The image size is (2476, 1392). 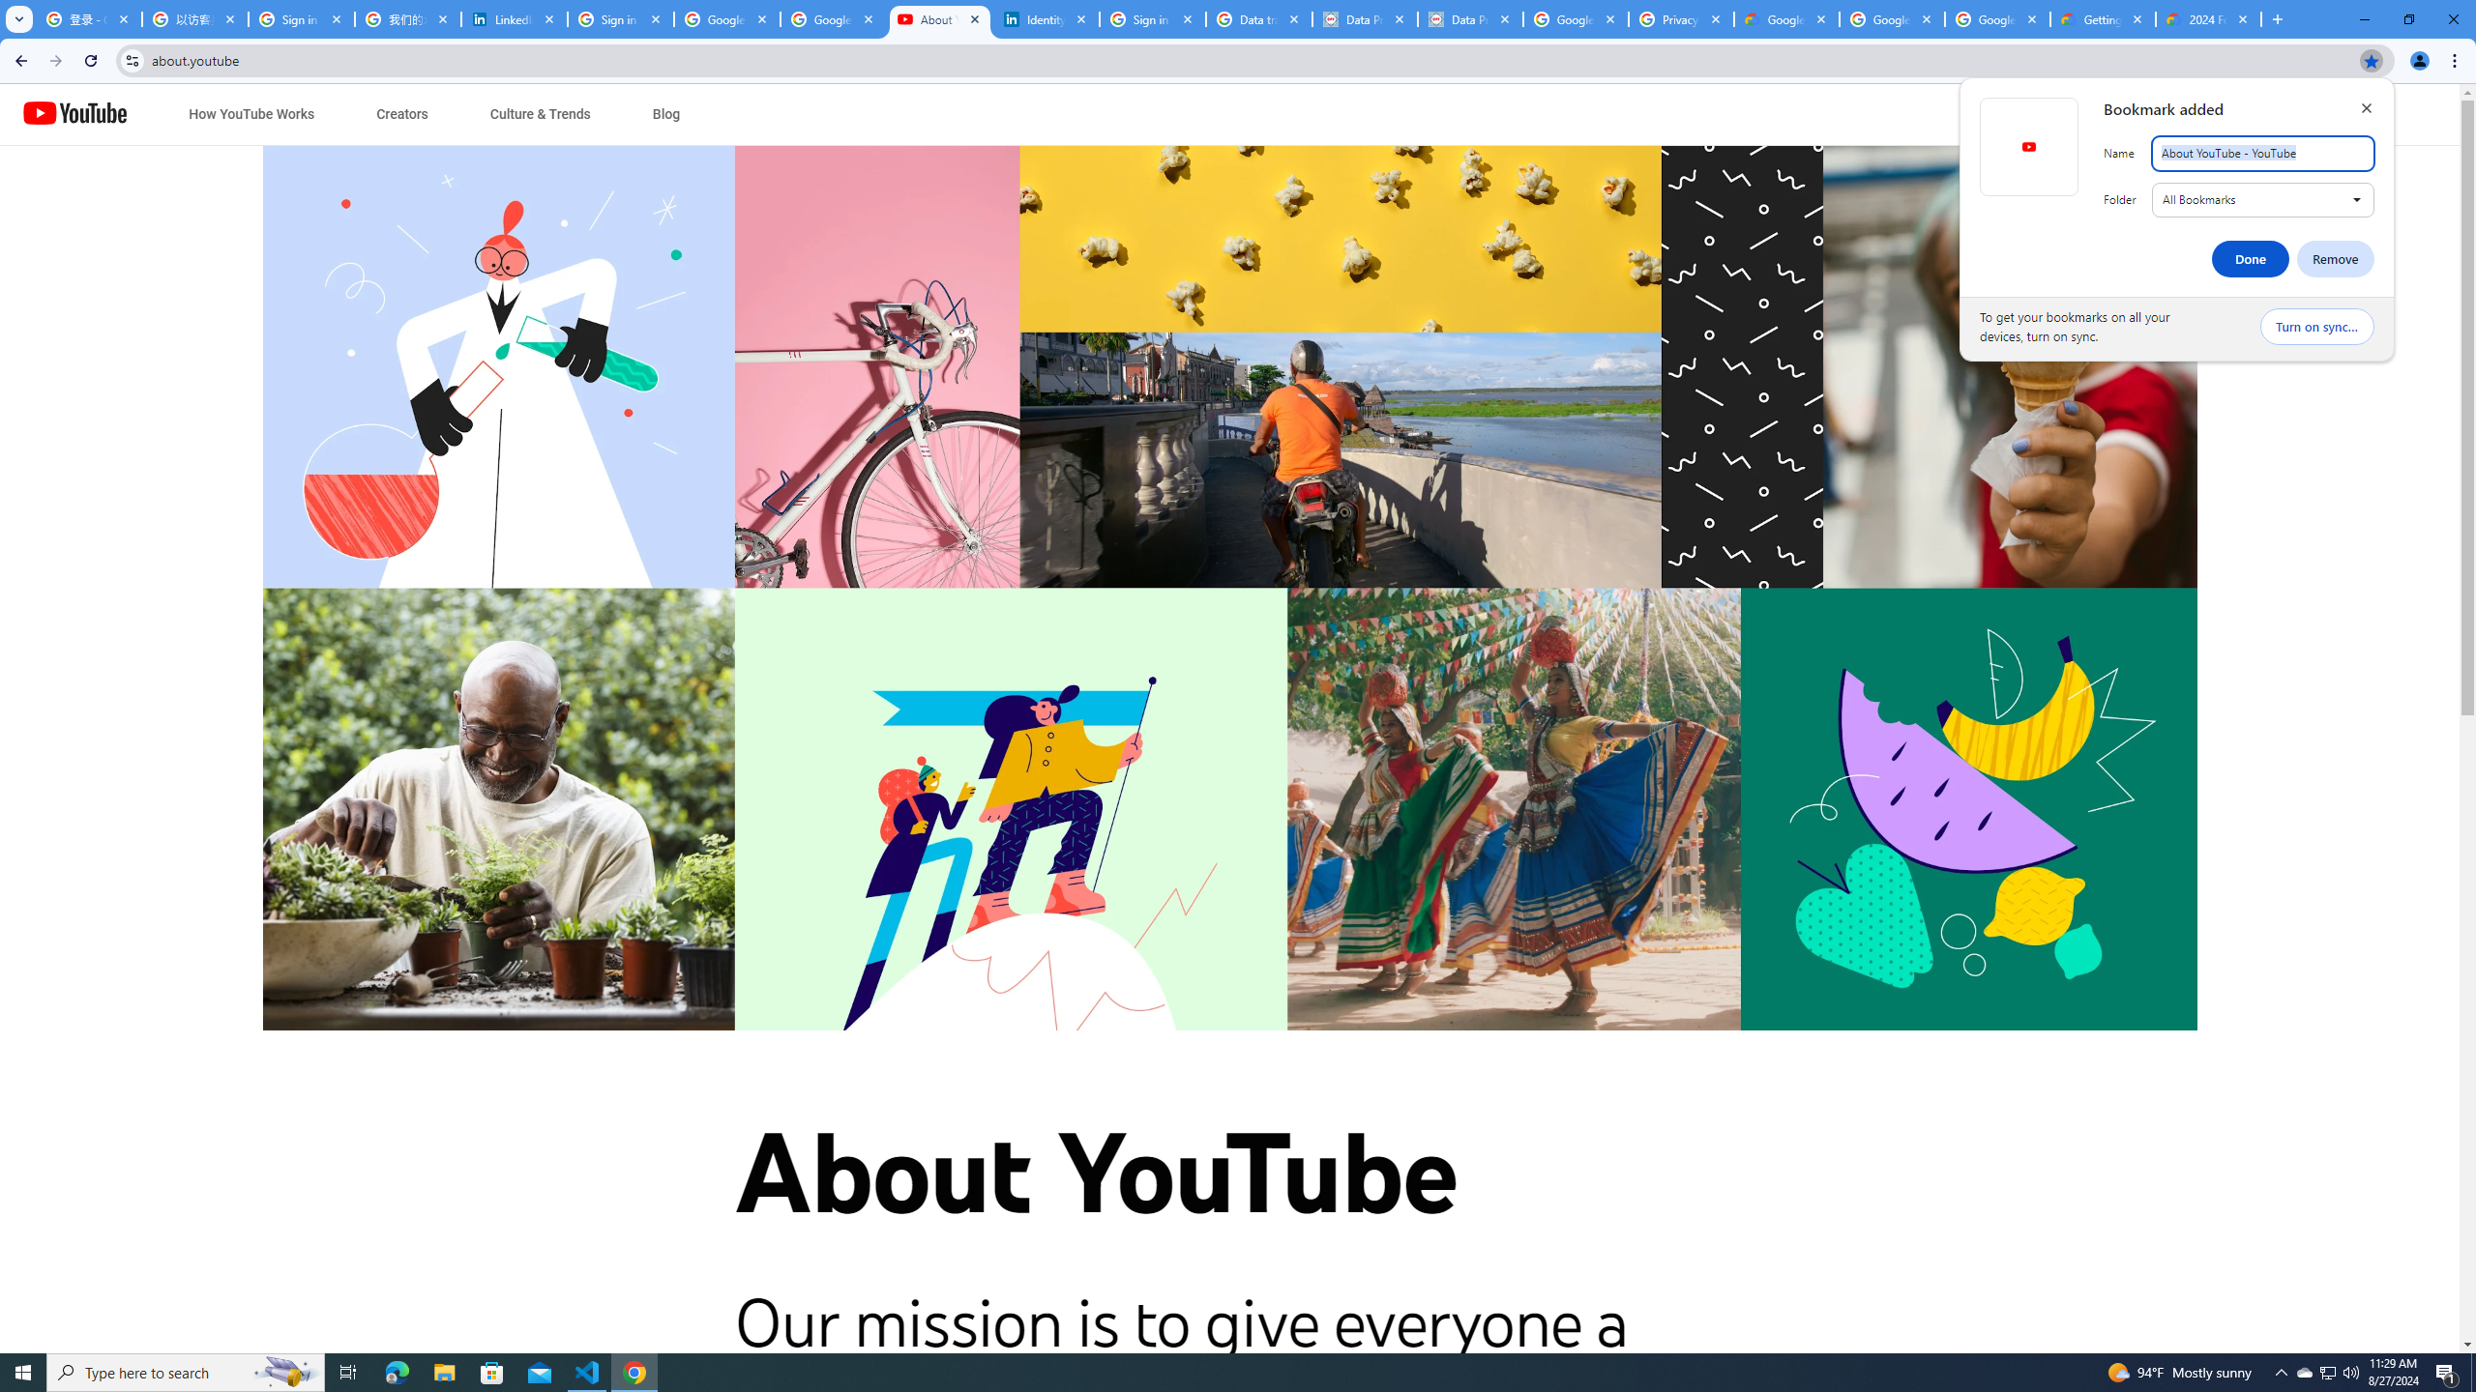 What do you see at coordinates (2281, 1373) in the screenshot?
I see `Notification Chevron` at bounding box center [2281, 1373].